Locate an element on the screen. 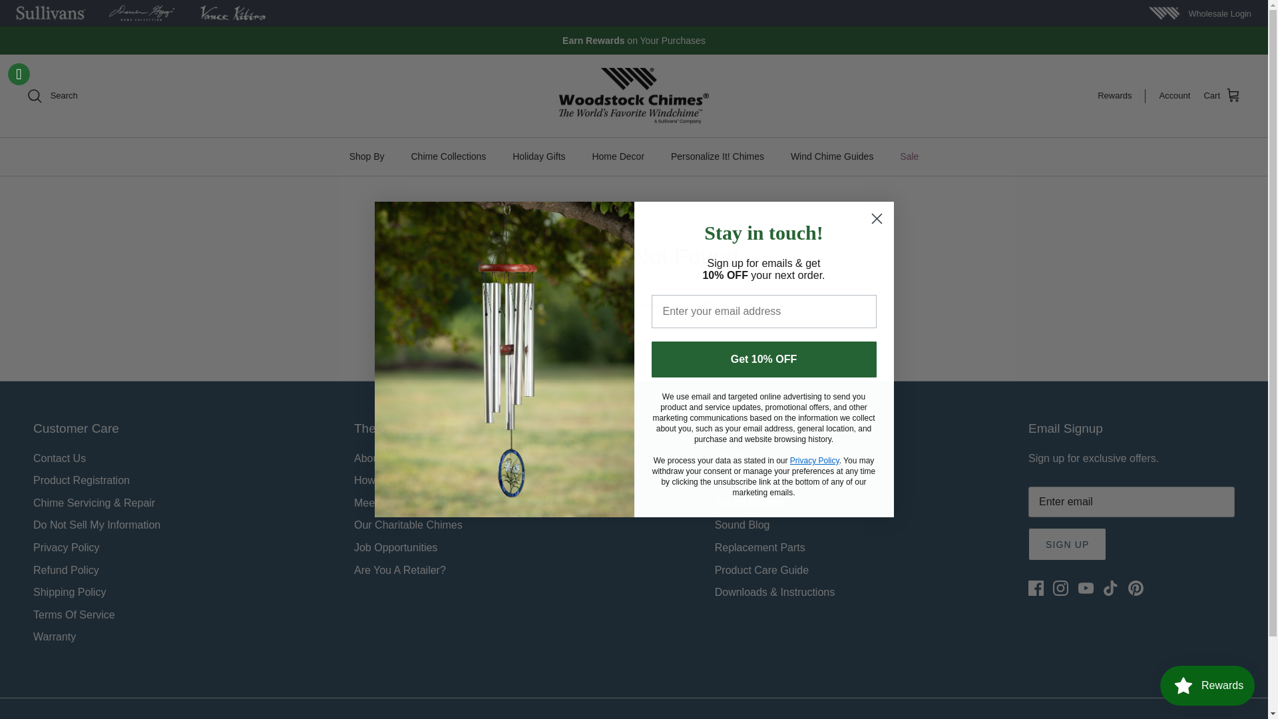  Search is located at coordinates (52, 95).